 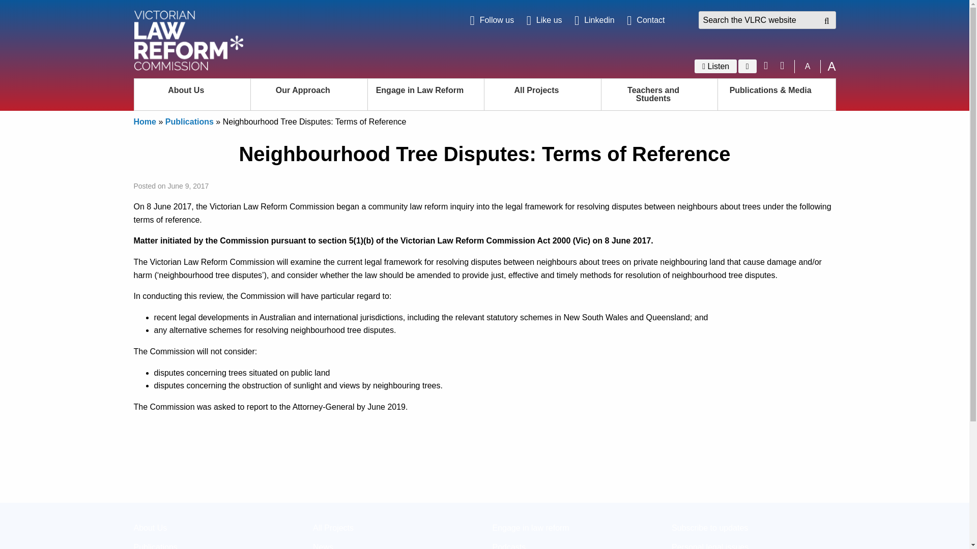 What do you see at coordinates (715, 66) in the screenshot?
I see `Listen` at bounding box center [715, 66].